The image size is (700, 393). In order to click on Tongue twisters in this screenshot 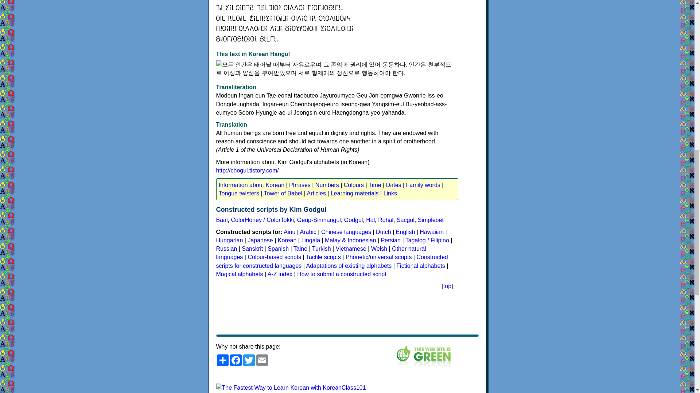, I will do `click(238, 194)`.